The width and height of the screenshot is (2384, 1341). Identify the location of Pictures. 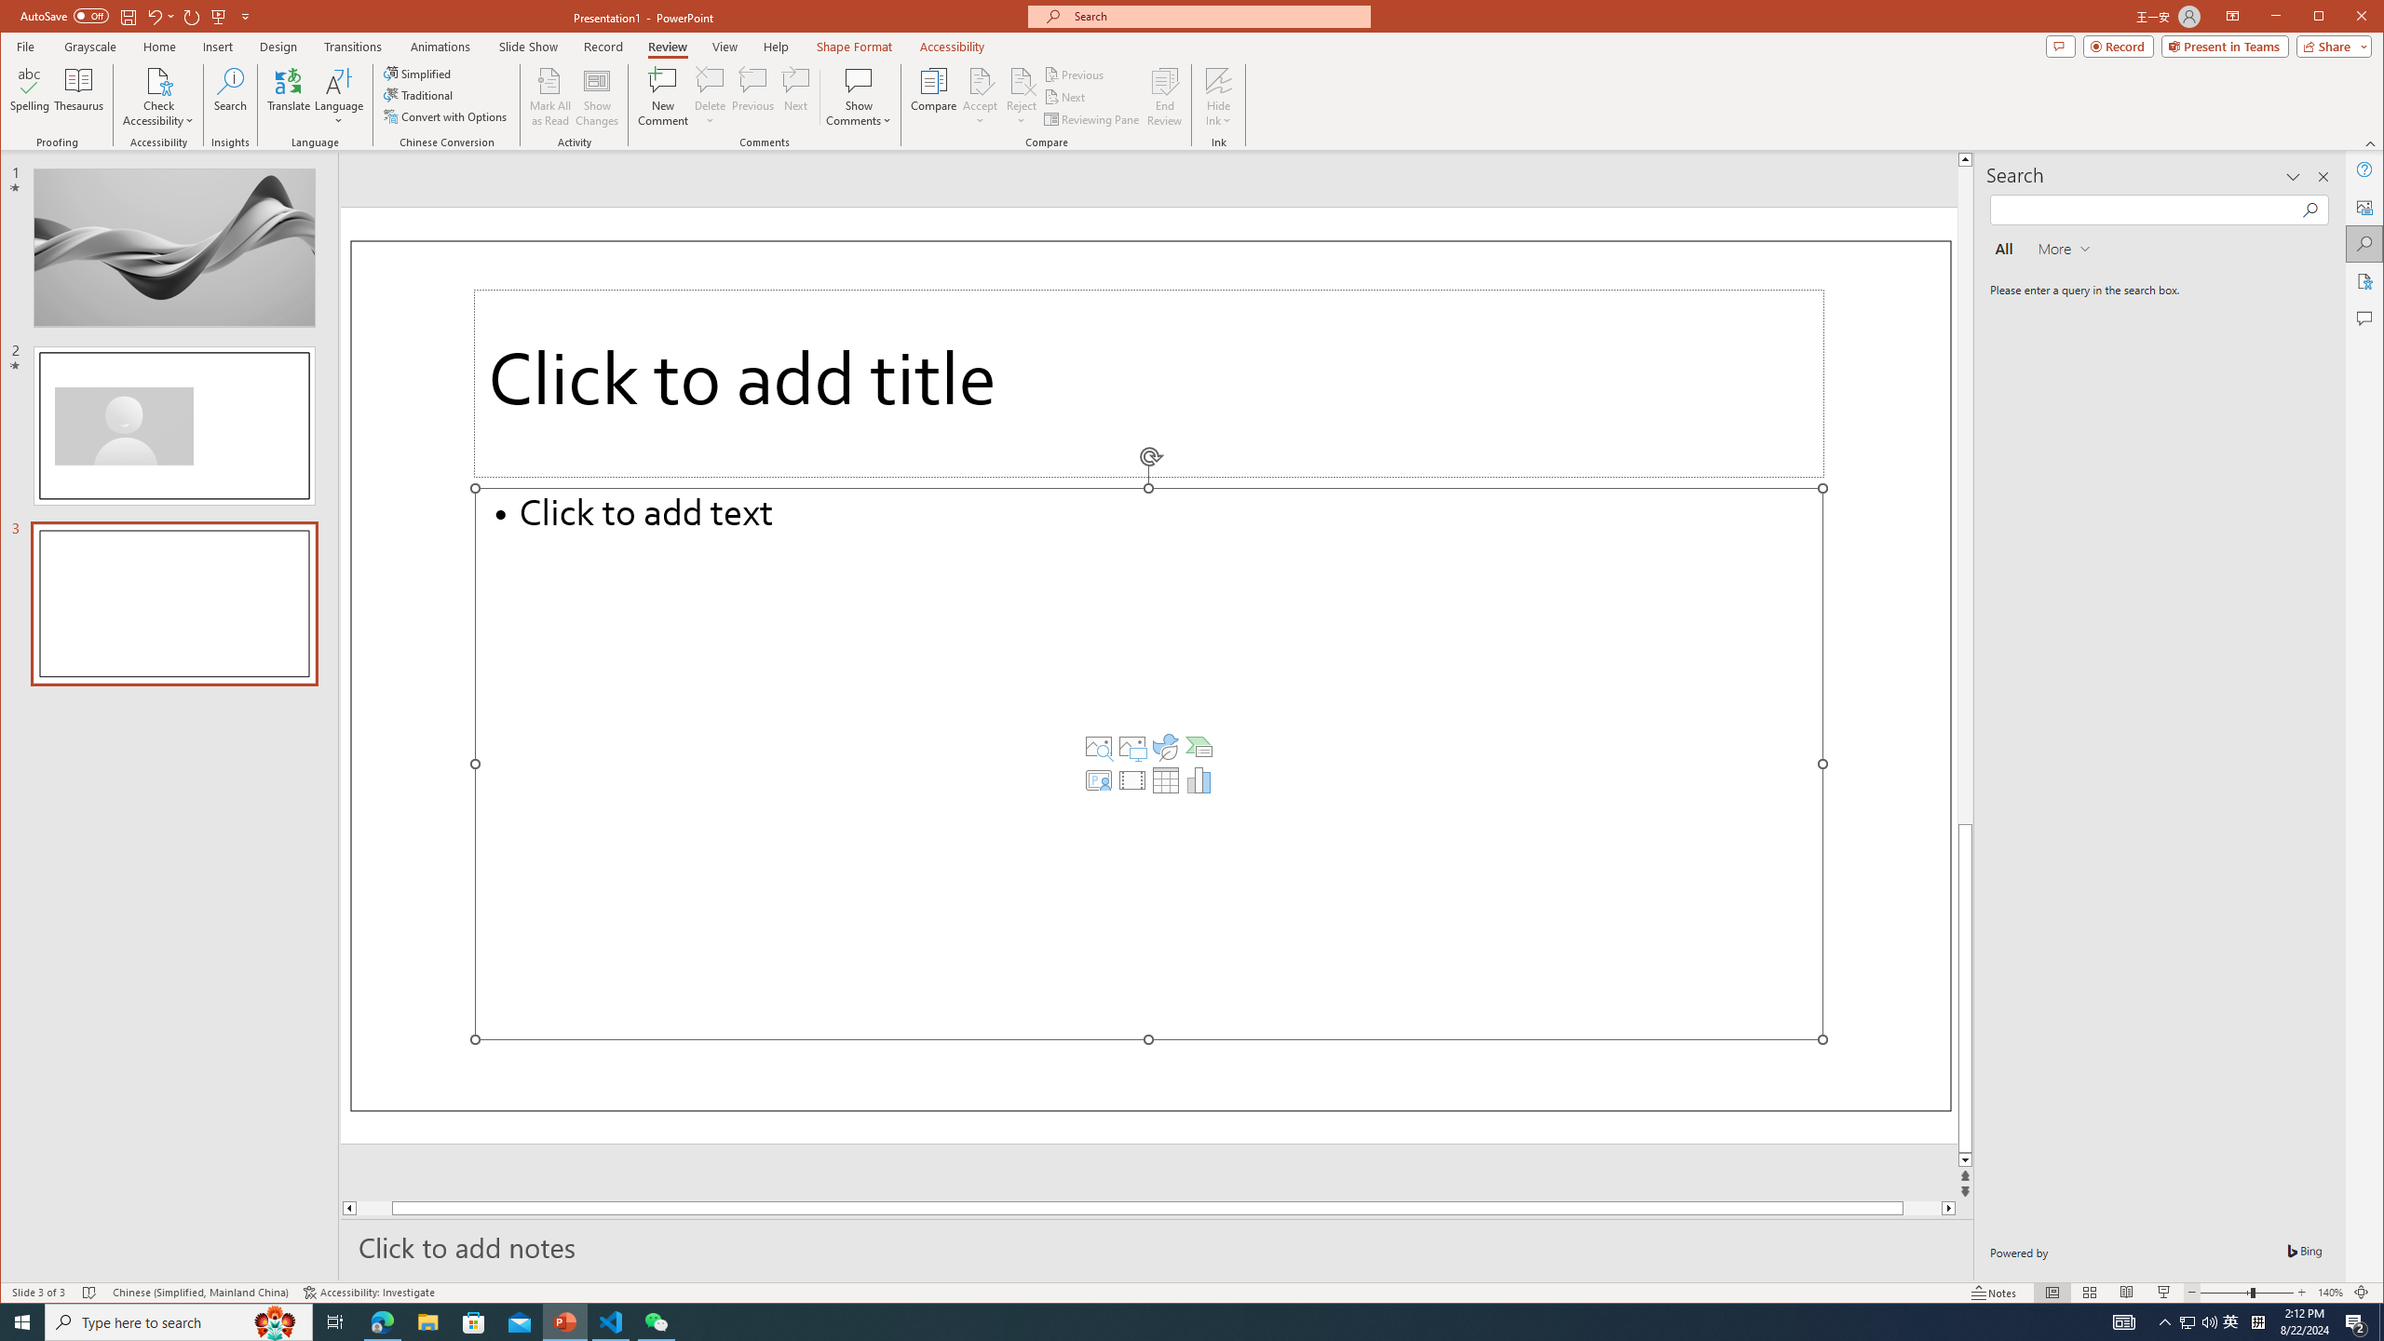
(1132, 747).